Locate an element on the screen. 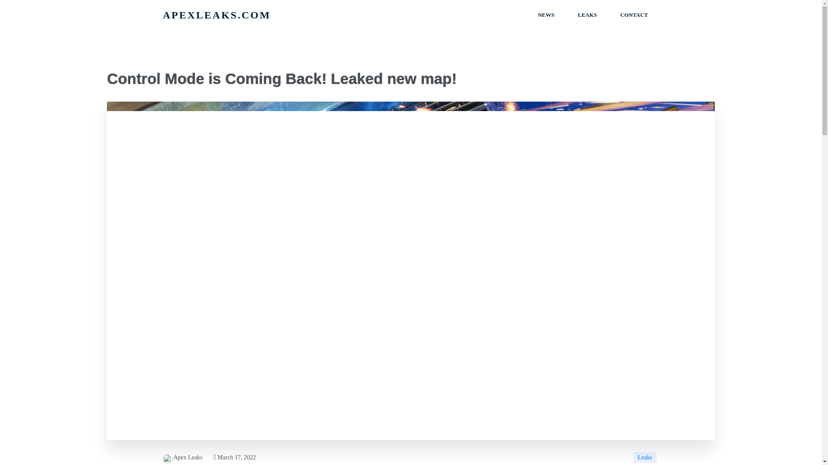 Image resolution: width=828 pixels, height=465 pixels. March 17, 2022 is located at coordinates (234, 457).